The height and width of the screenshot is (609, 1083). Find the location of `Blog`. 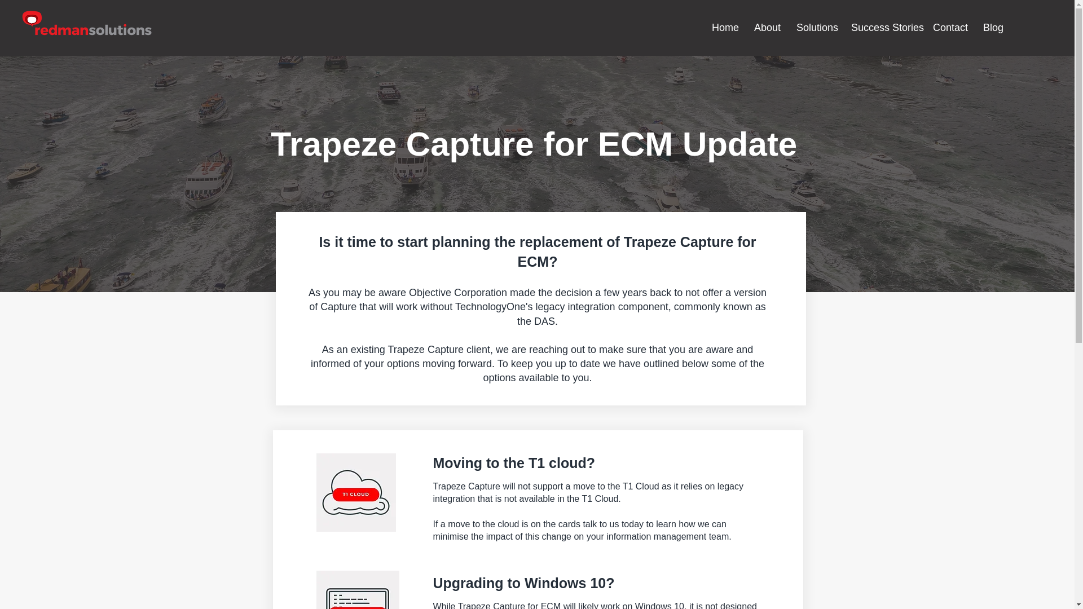

Blog is located at coordinates (993, 27).